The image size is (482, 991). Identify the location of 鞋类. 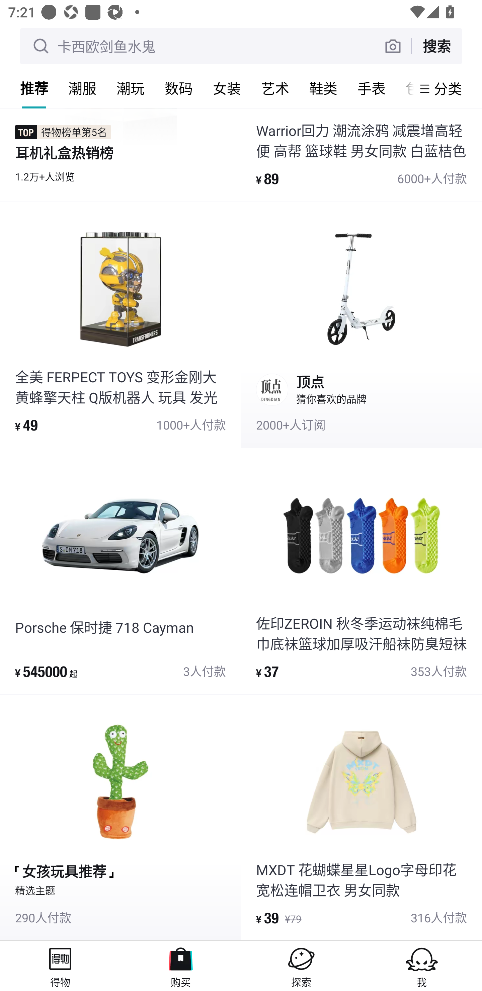
(323, 88).